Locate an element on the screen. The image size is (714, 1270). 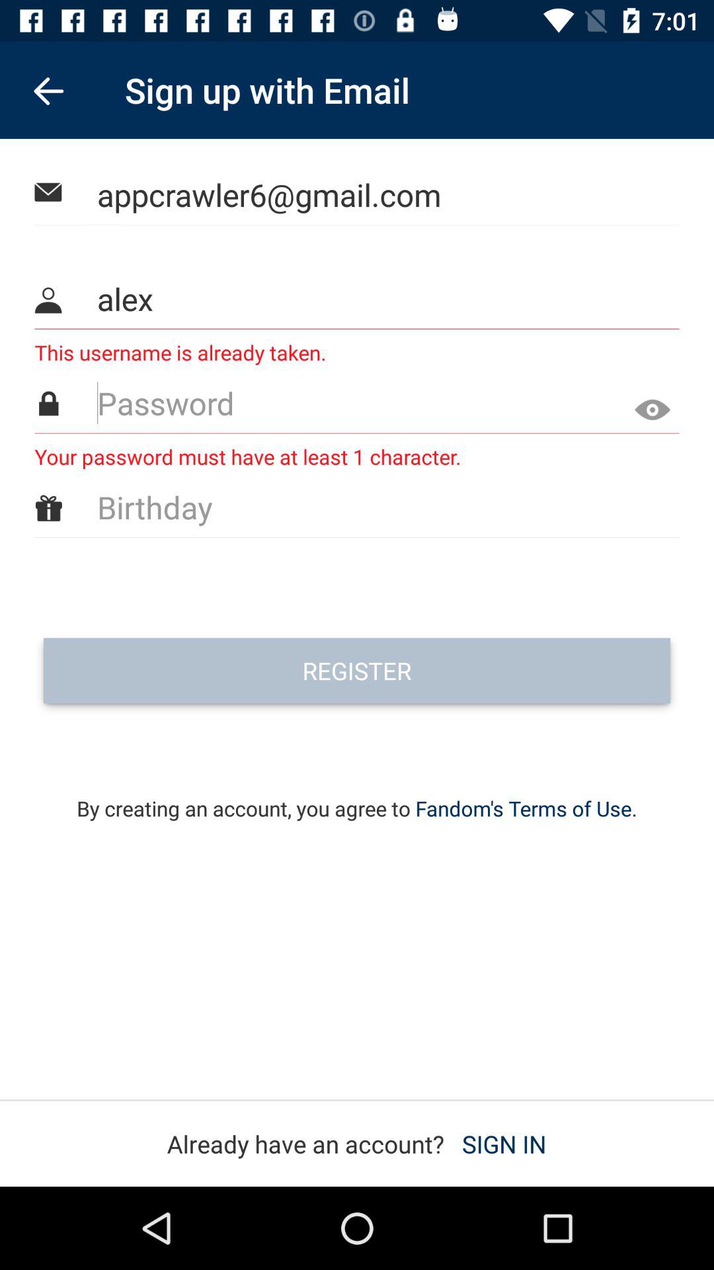
open icon below register is located at coordinates (357, 791).